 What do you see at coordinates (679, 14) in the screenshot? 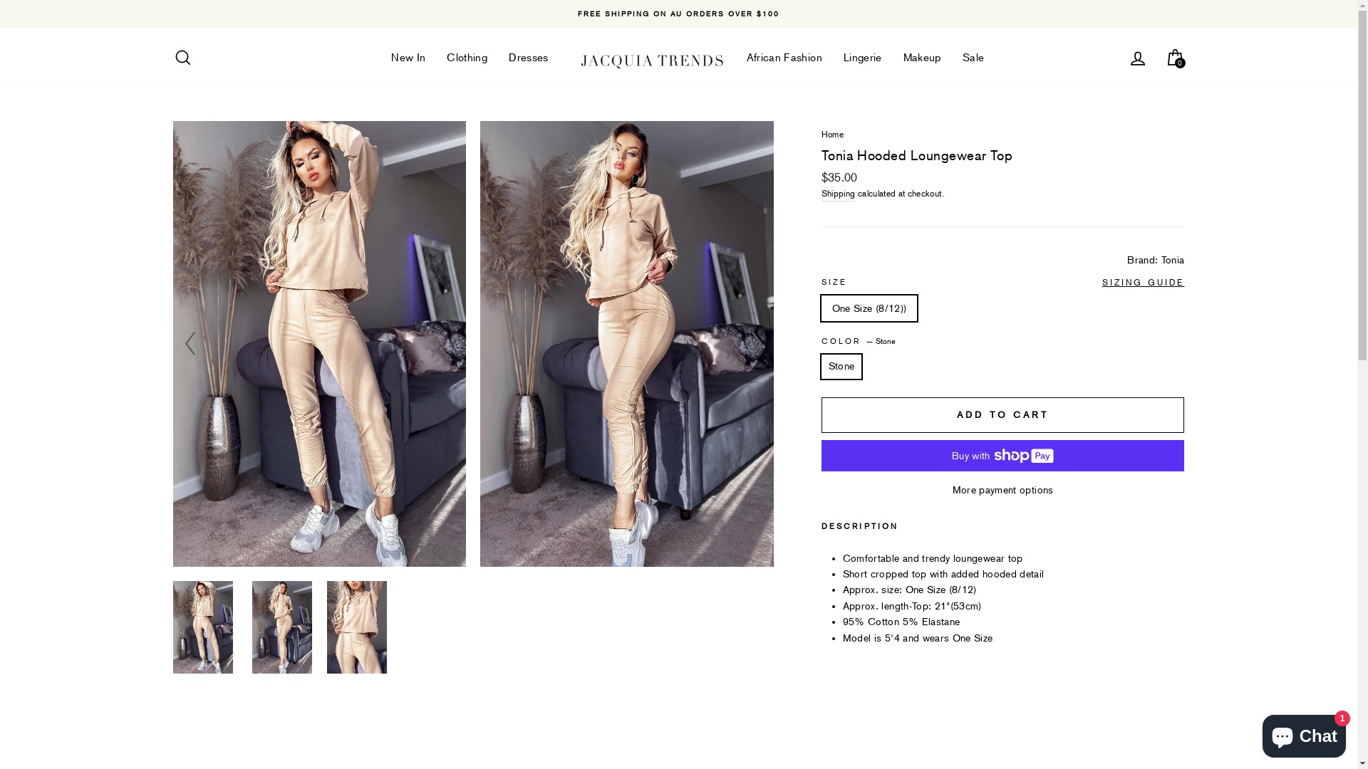
I see `FREE SHIPPING ON AU ORDERS OVER $100` at bounding box center [679, 14].